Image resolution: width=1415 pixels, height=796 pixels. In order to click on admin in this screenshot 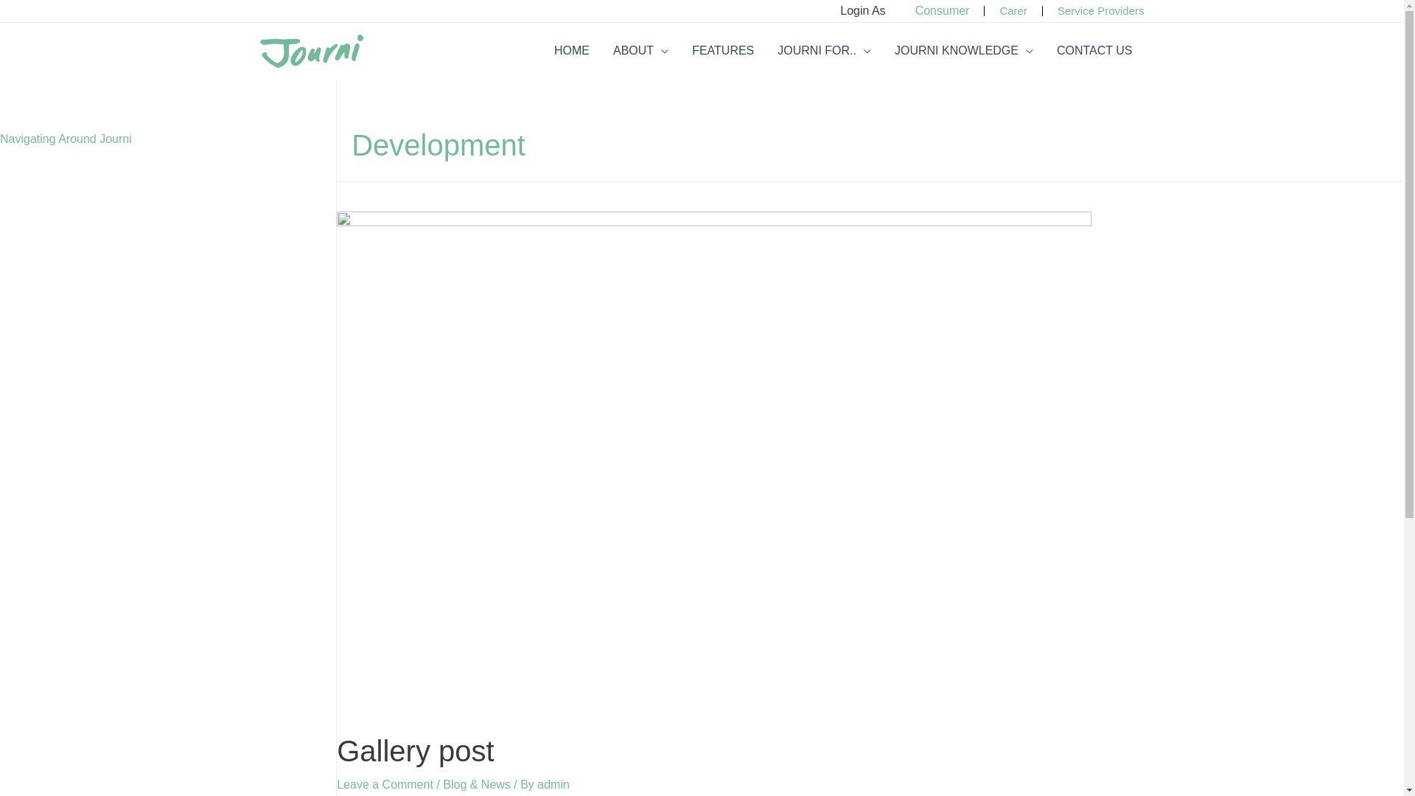, I will do `click(553, 784)`.